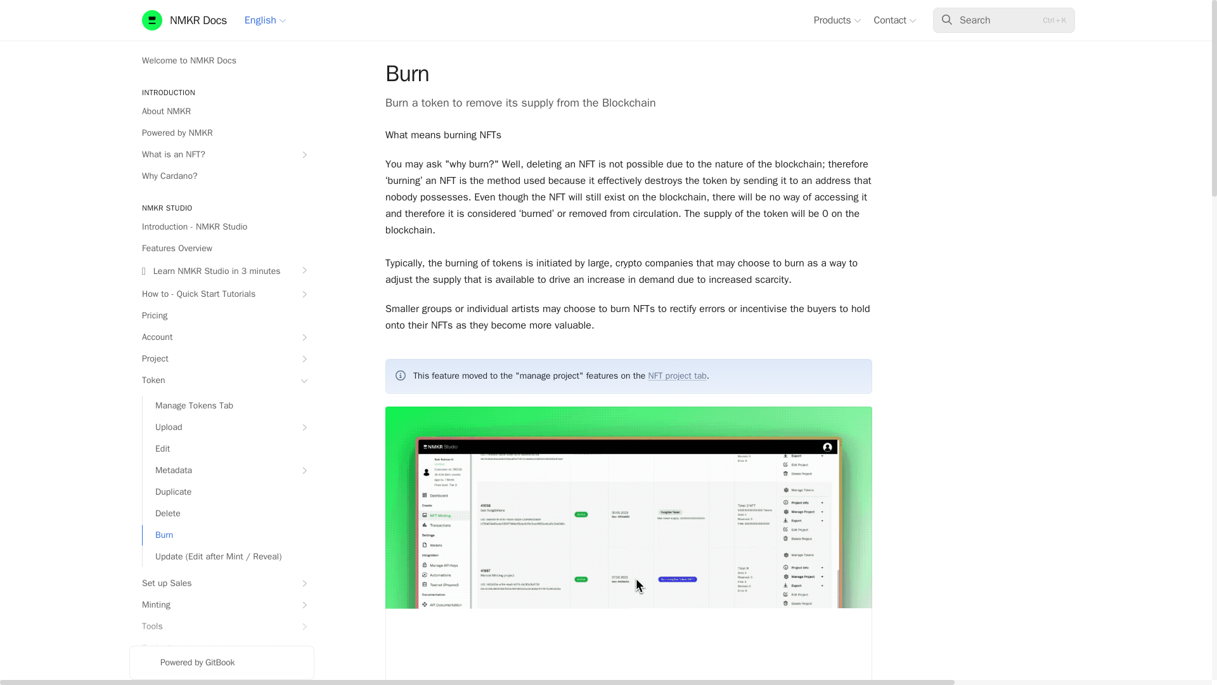 This screenshot has width=1217, height=685. What do you see at coordinates (221, 316) in the screenshot?
I see `Pricing` at bounding box center [221, 316].